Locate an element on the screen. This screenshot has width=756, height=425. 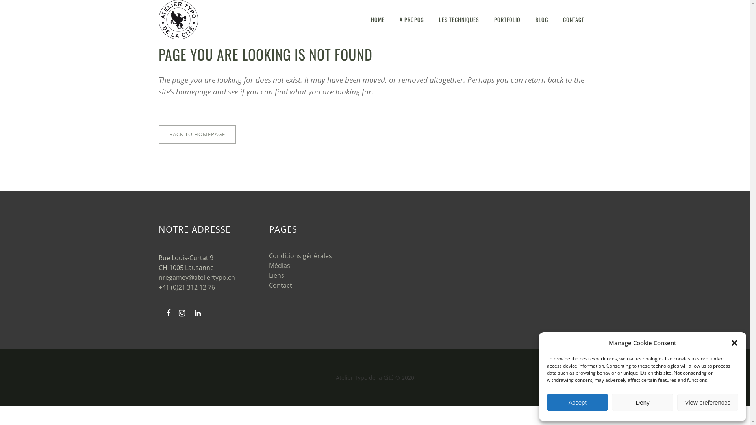
Liens is located at coordinates (276, 275).